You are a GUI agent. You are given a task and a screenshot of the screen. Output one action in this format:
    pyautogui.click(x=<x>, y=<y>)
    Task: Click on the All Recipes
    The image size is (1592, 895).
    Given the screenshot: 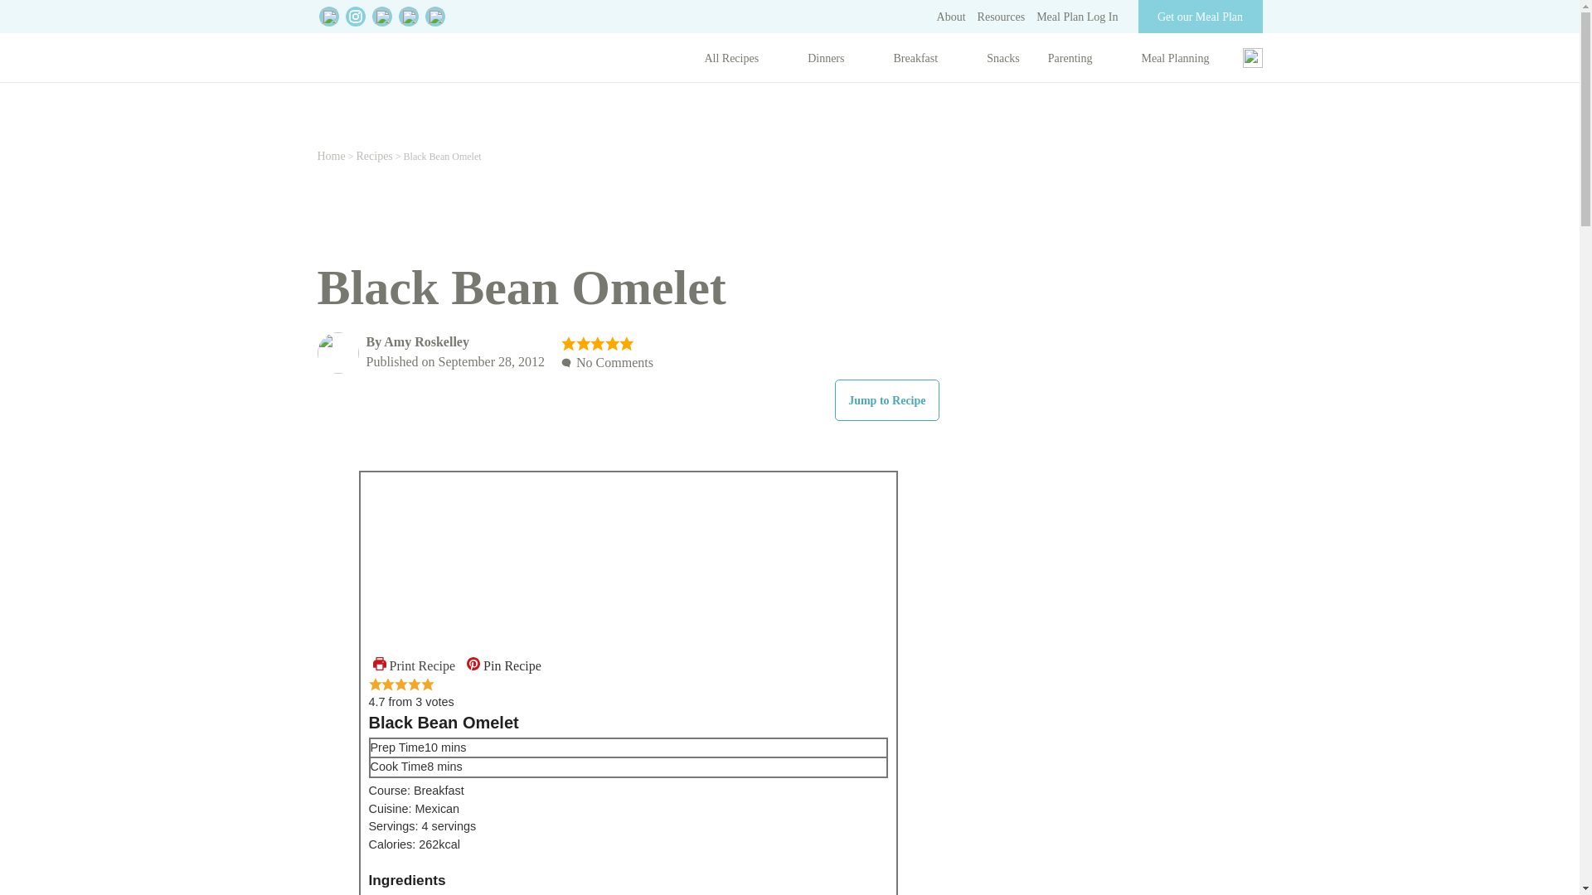 What is the action you would take?
    pyautogui.click(x=741, y=61)
    